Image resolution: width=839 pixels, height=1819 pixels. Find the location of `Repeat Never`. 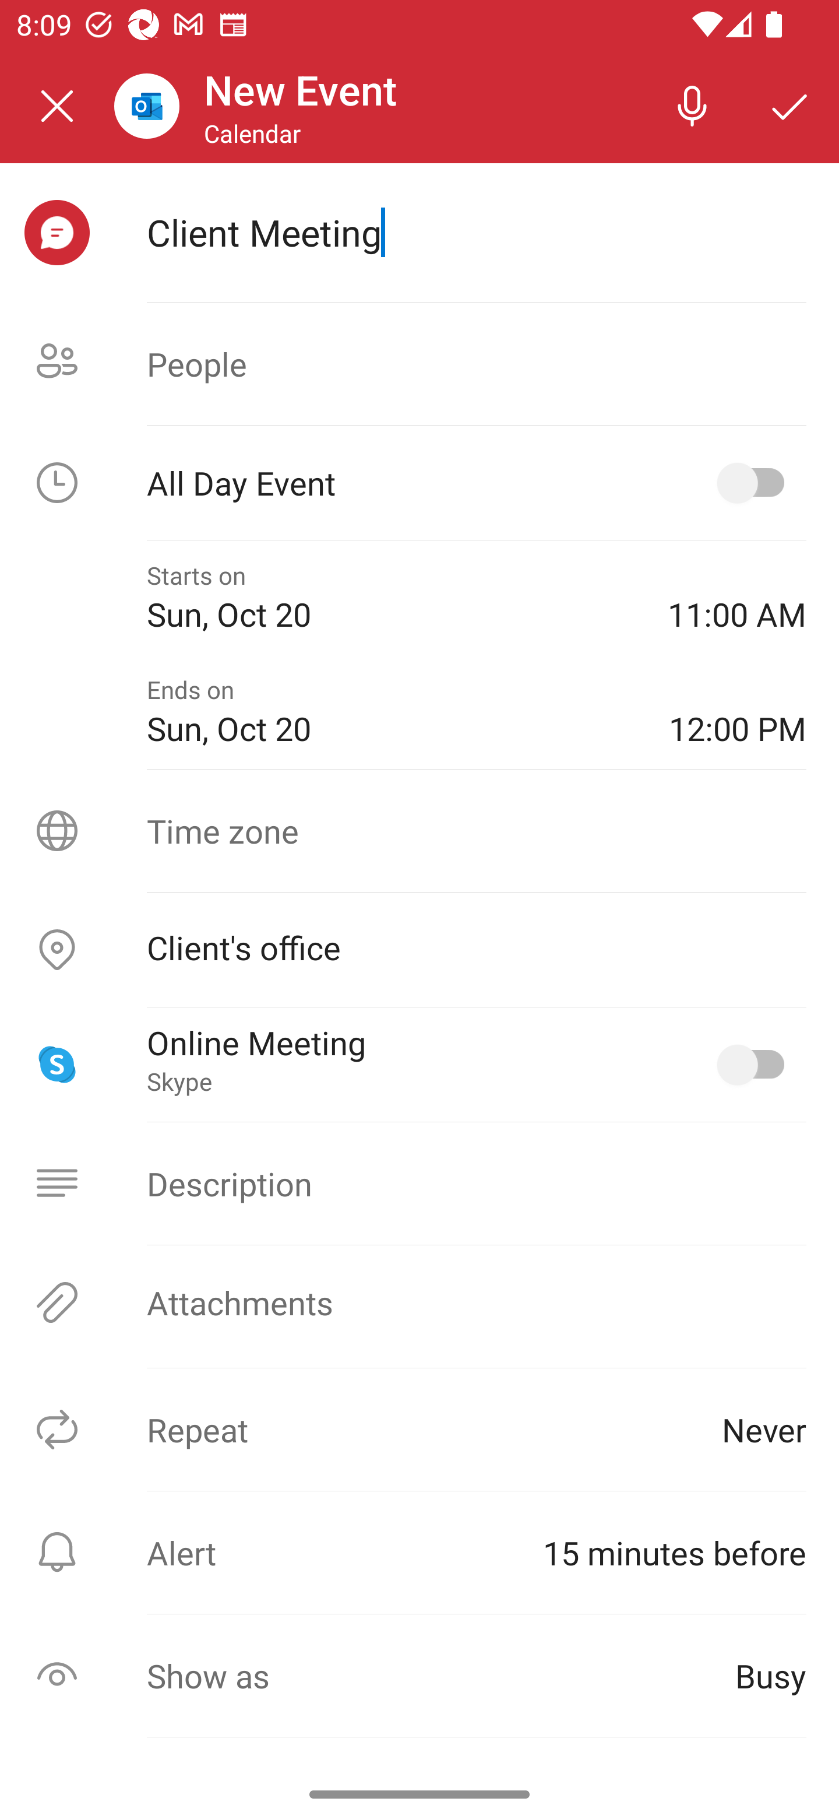

Repeat Never is located at coordinates (419, 1430).